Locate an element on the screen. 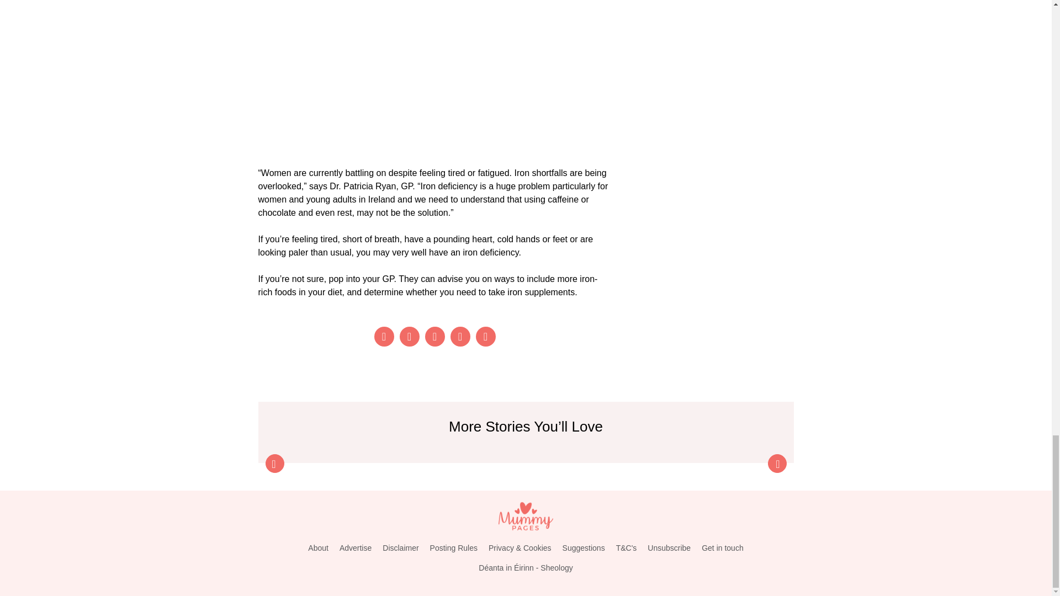  Unsubscribe is located at coordinates (669, 548).